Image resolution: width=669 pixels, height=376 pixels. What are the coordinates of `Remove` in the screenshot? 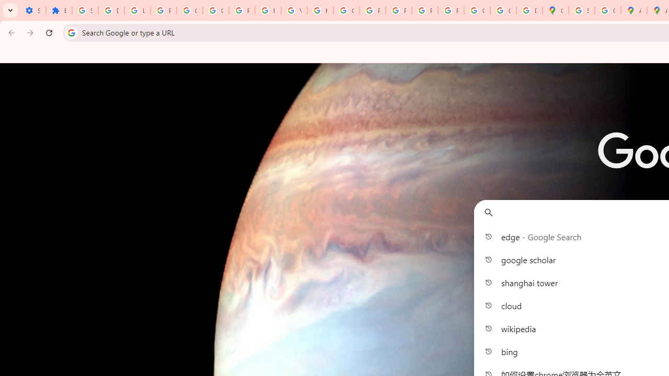 It's located at (661, 243).